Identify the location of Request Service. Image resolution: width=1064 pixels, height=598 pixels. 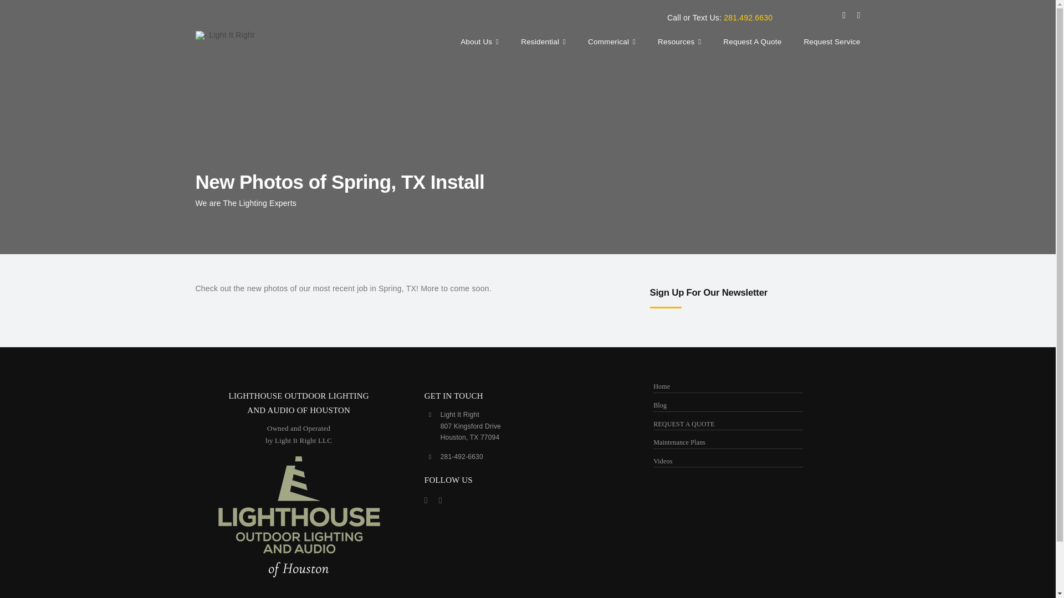
(831, 43).